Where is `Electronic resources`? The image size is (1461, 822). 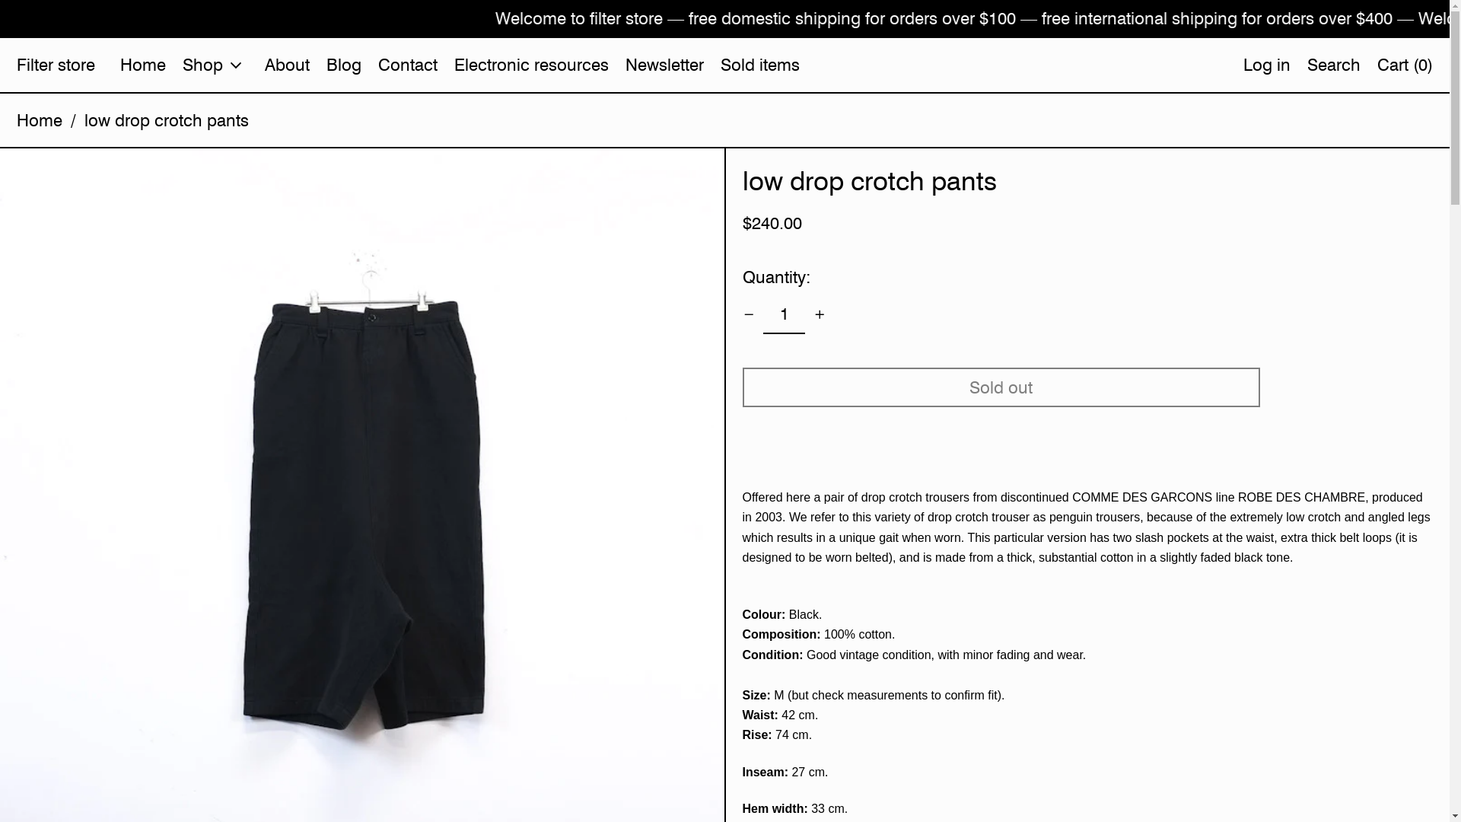
Electronic resources is located at coordinates (531, 65).